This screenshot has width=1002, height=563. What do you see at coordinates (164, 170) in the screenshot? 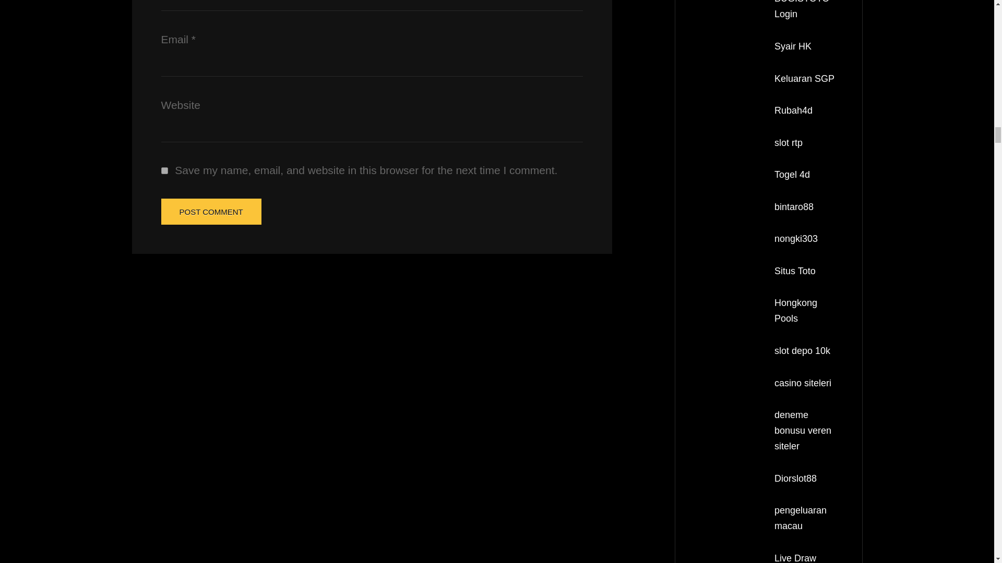
I see `yes` at bounding box center [164, 170].